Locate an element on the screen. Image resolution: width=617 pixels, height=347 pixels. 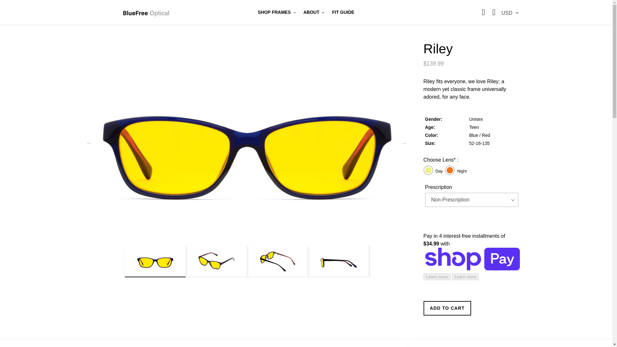
Previous is located at coordinates (89, 143).